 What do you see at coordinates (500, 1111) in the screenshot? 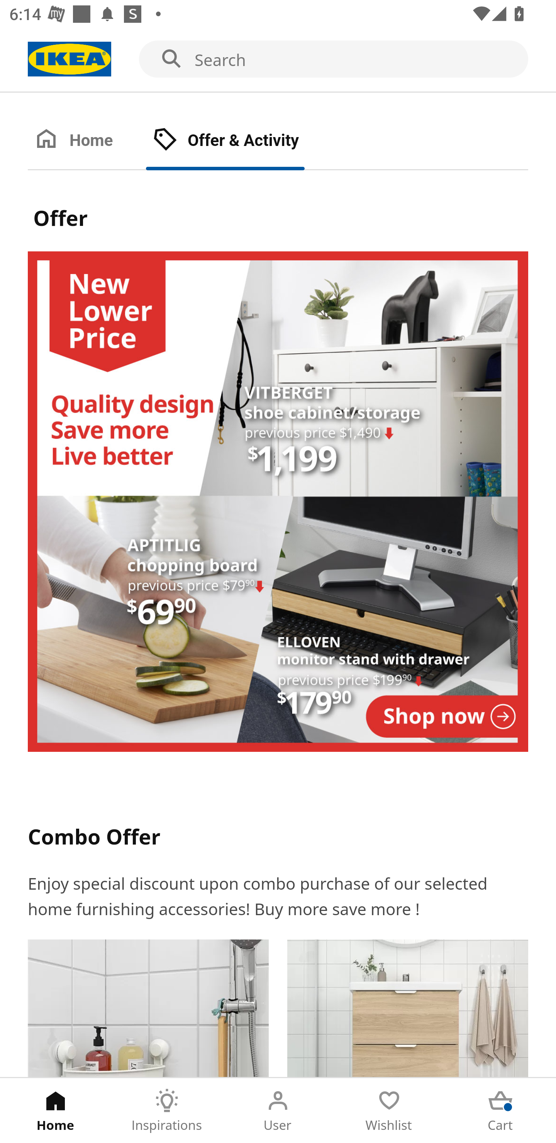
I see `Cart
Tab 5 of 5` at bounding box center [500, 1111].